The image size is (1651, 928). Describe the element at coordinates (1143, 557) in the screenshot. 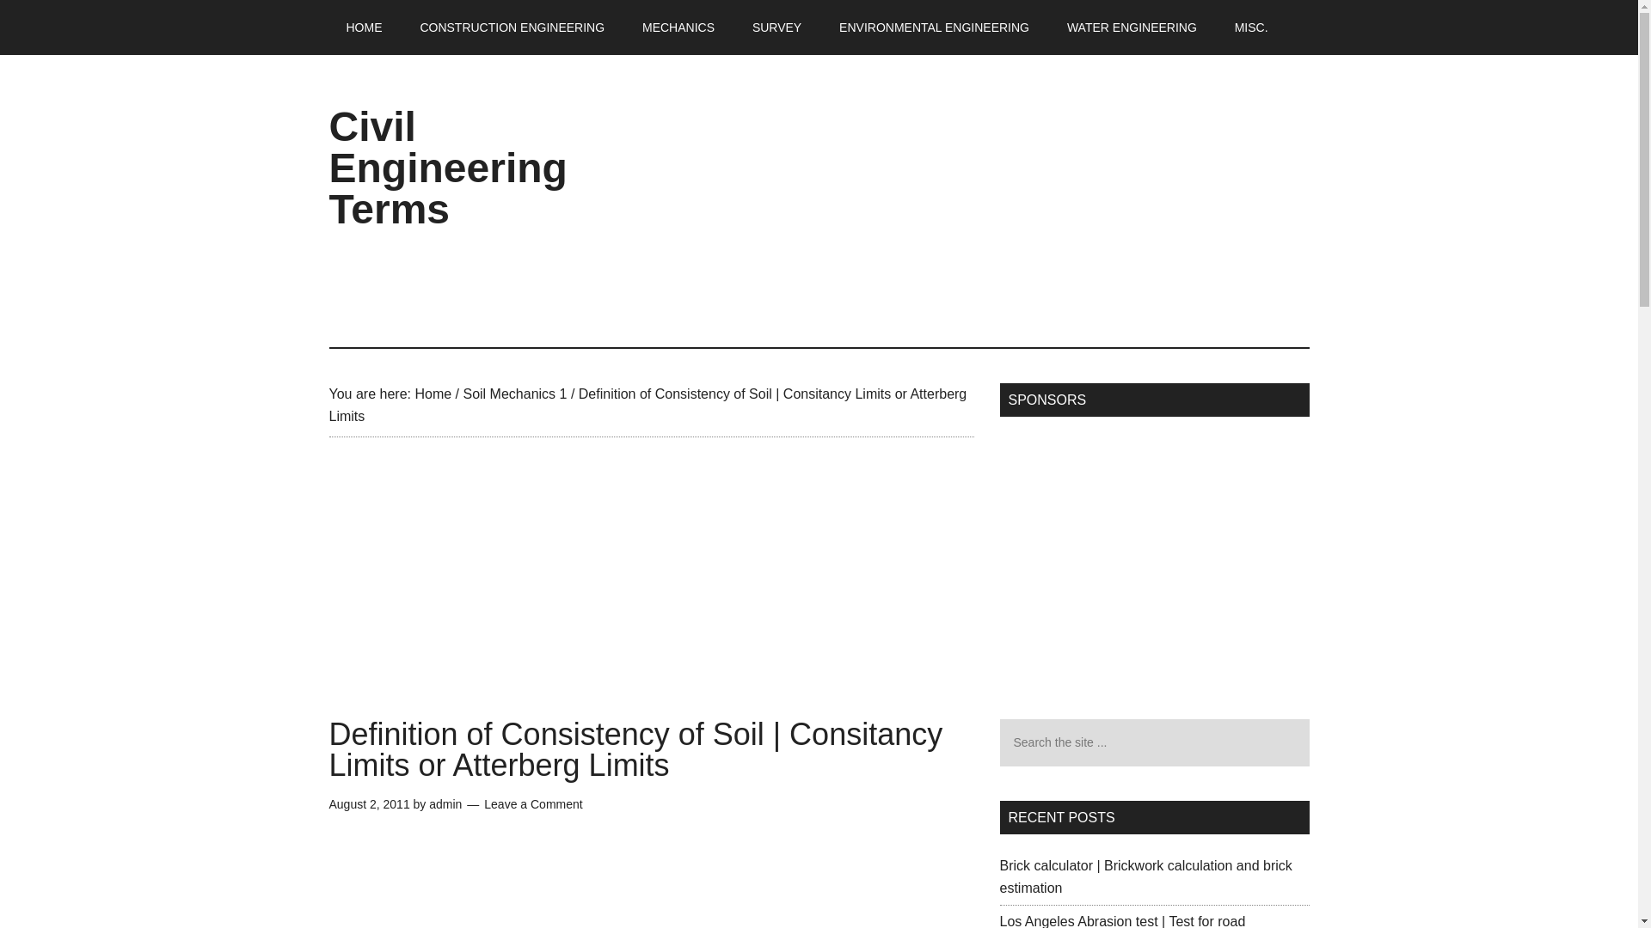

I see `Advertisement` at that location.